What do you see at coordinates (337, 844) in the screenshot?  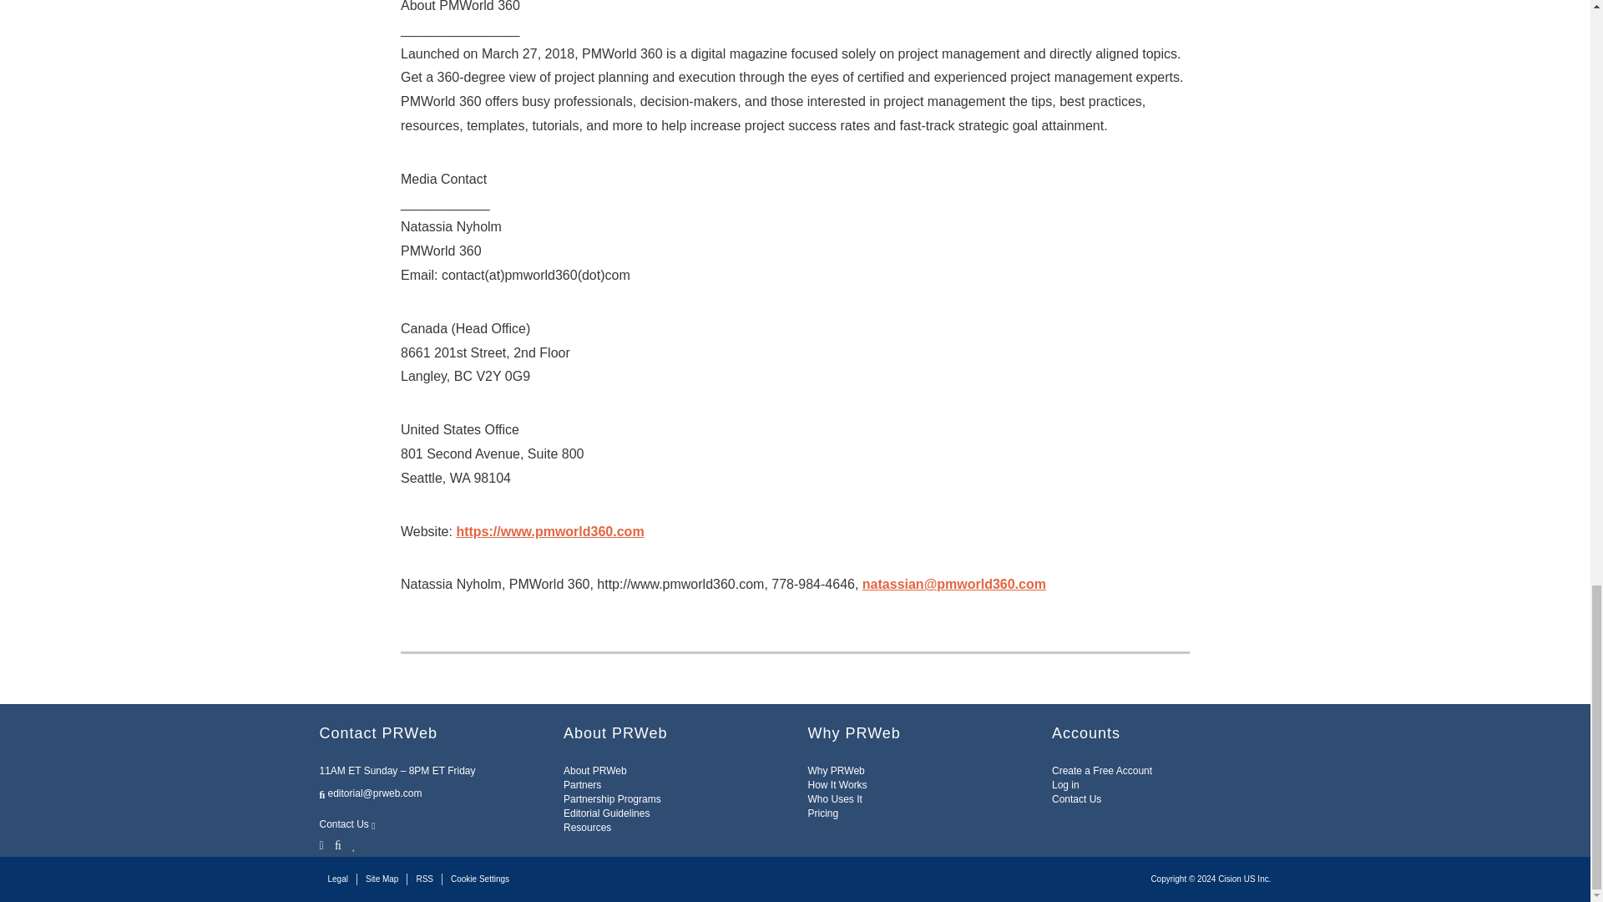 I see `Facebook` at bounding box center [337, 844].